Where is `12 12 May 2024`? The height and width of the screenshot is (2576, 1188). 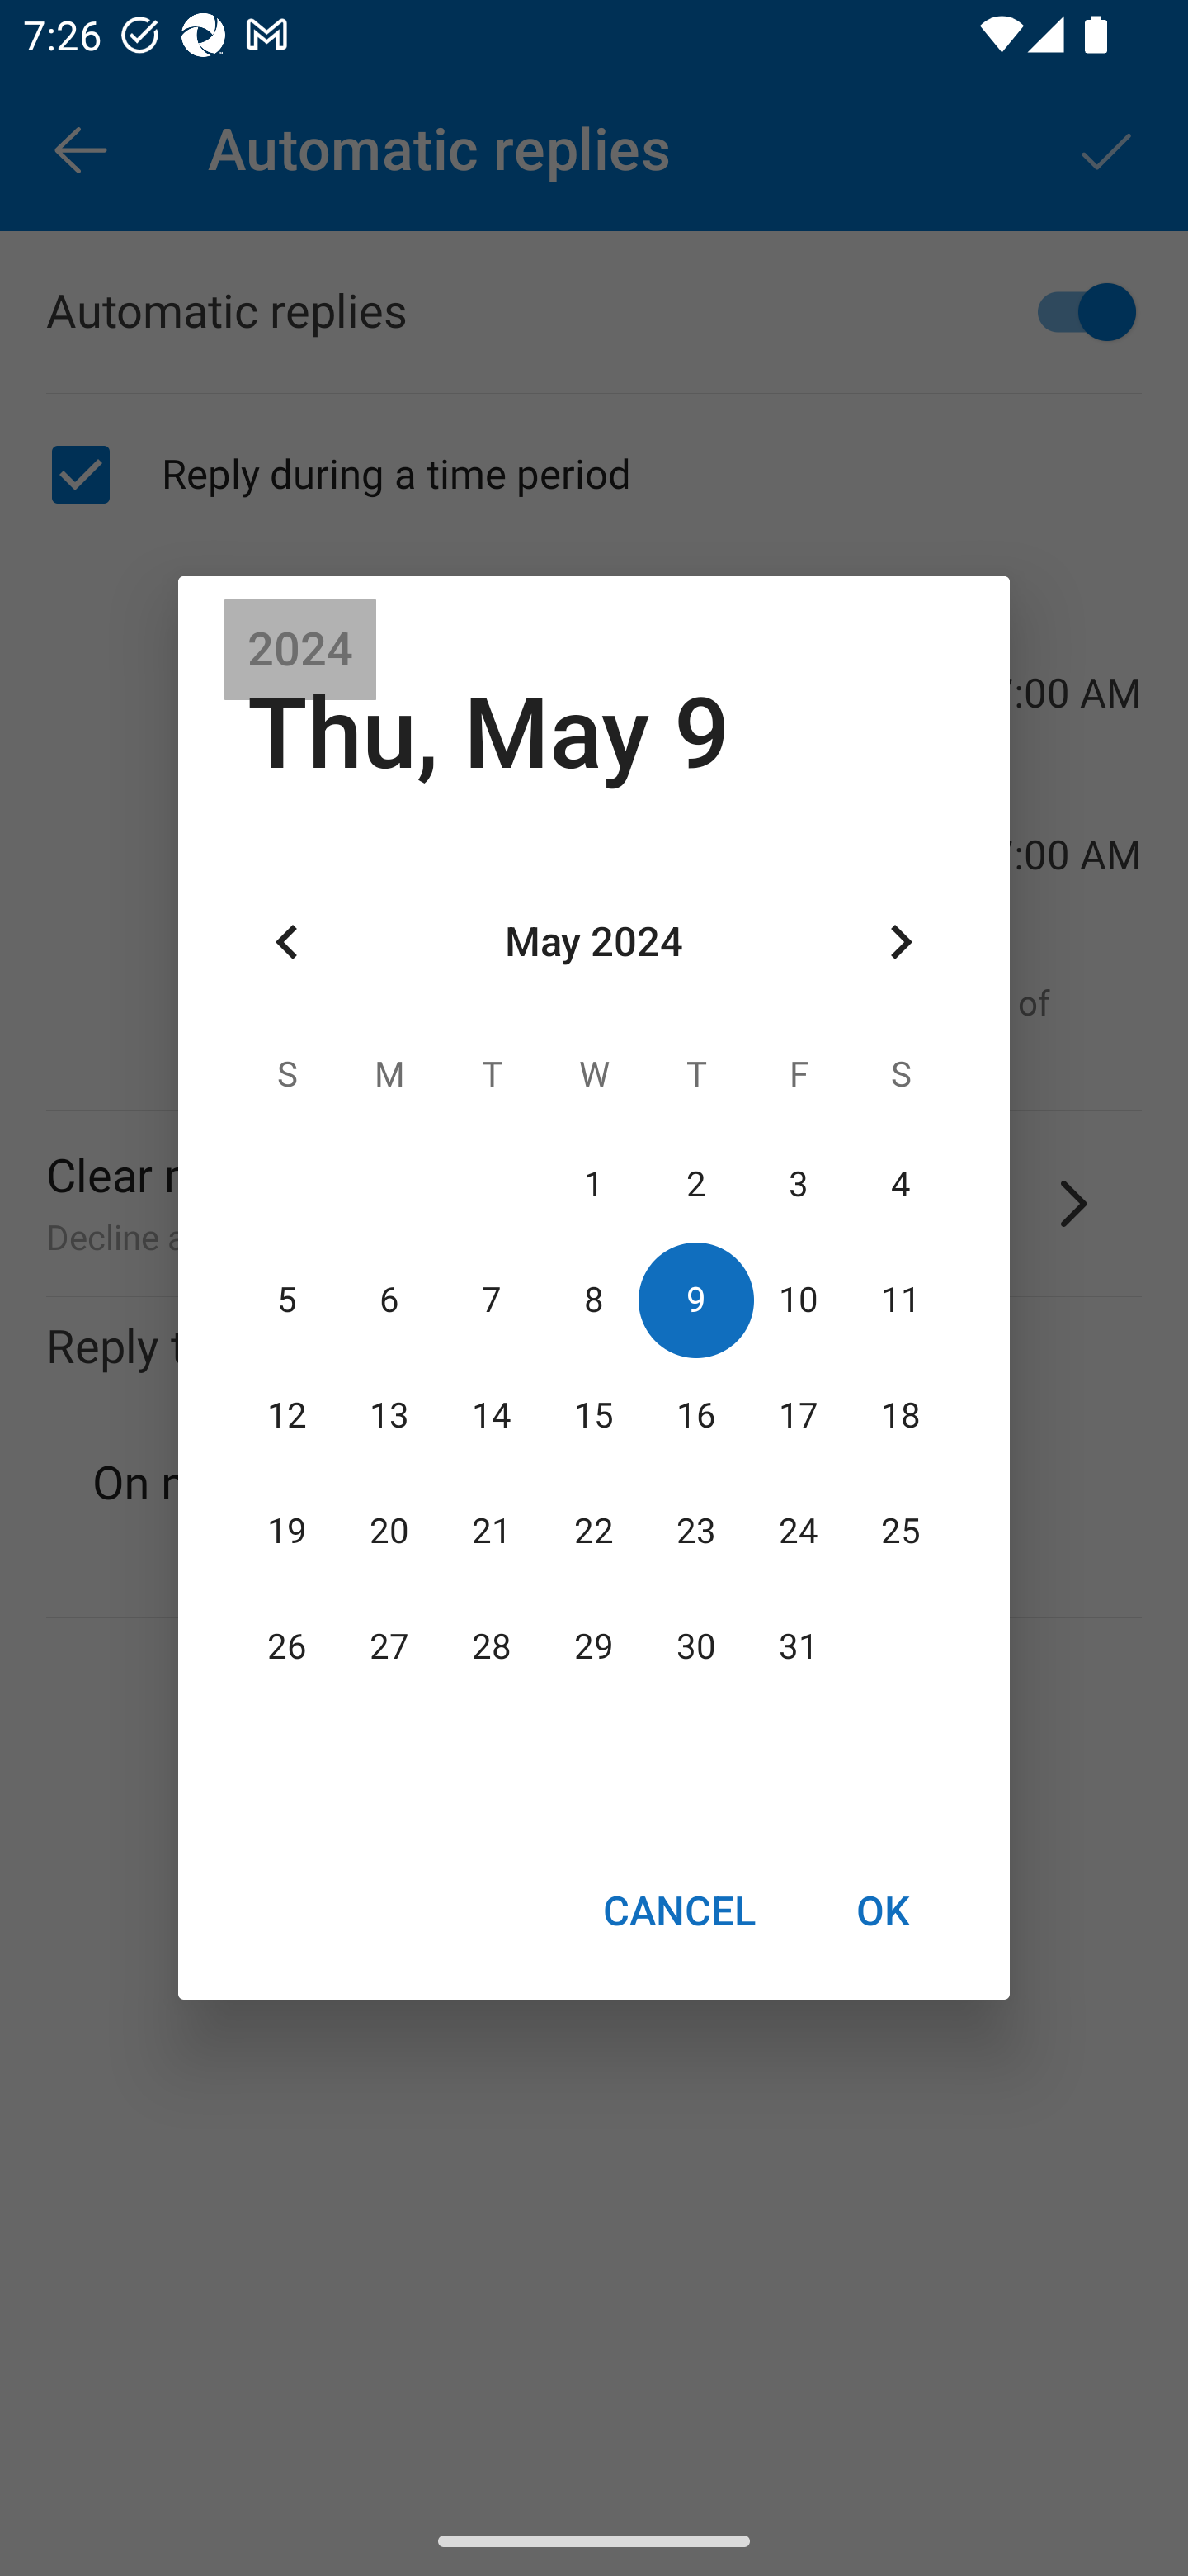 12 12 May 2024 is located at coordinates (287, 1415).